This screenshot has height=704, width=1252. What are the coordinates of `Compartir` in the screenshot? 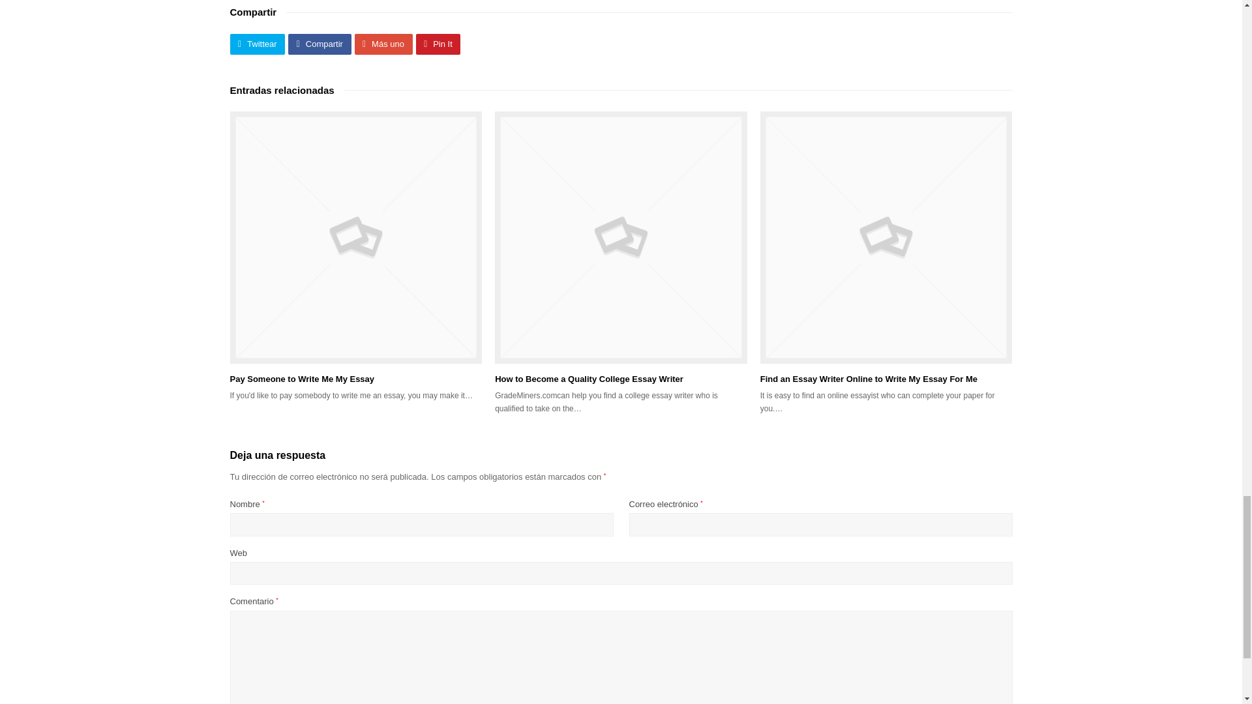 It's located at (319, 44).